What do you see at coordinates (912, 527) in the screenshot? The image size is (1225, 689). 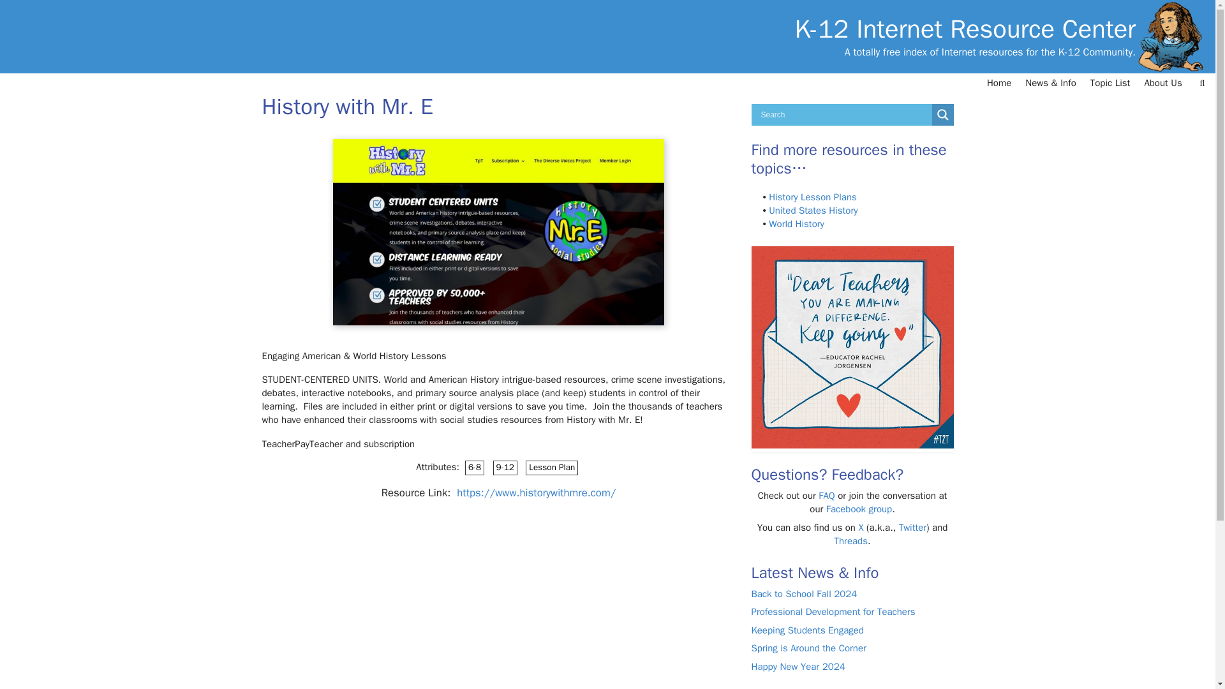 I see `Twitter` at bounding box center [912, 527].